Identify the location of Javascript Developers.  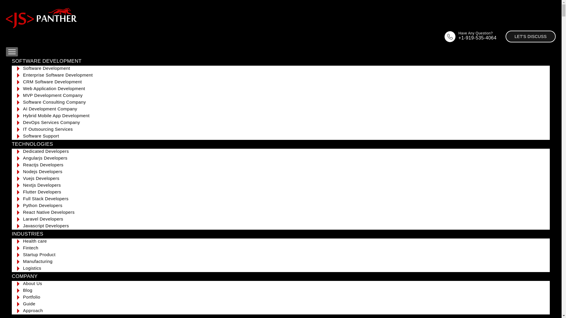
(46, 226).